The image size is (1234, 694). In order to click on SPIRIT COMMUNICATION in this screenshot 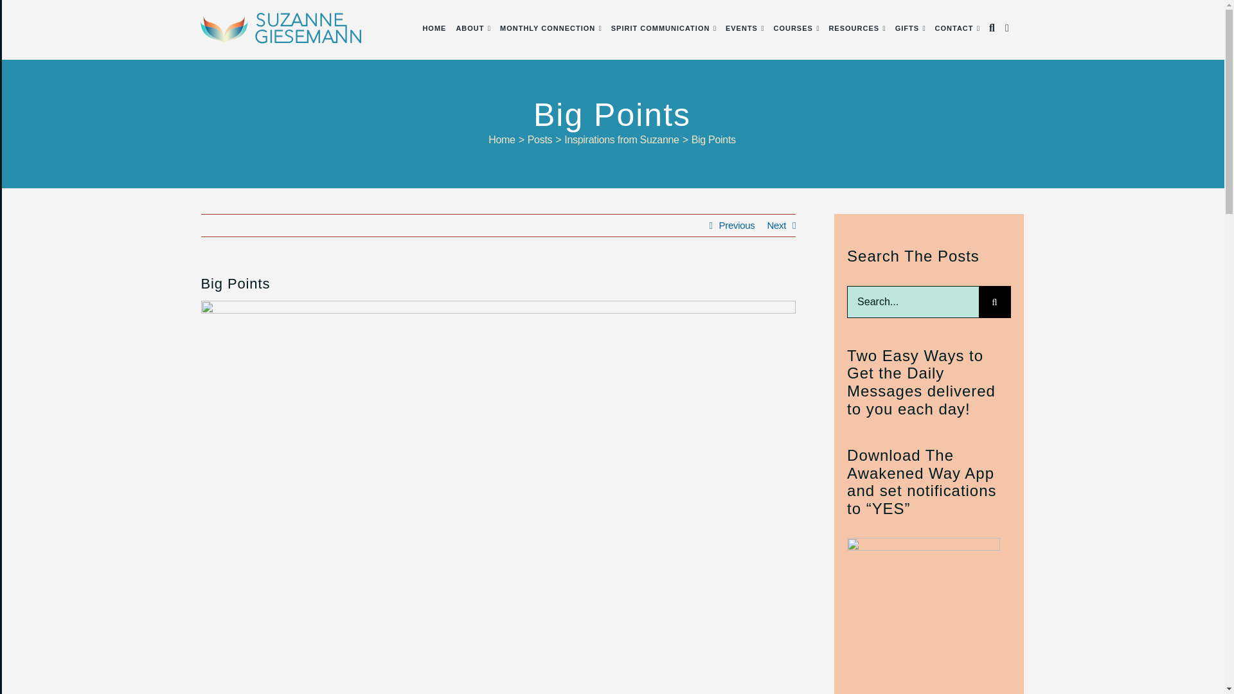, I will do `click(661, 28)`.